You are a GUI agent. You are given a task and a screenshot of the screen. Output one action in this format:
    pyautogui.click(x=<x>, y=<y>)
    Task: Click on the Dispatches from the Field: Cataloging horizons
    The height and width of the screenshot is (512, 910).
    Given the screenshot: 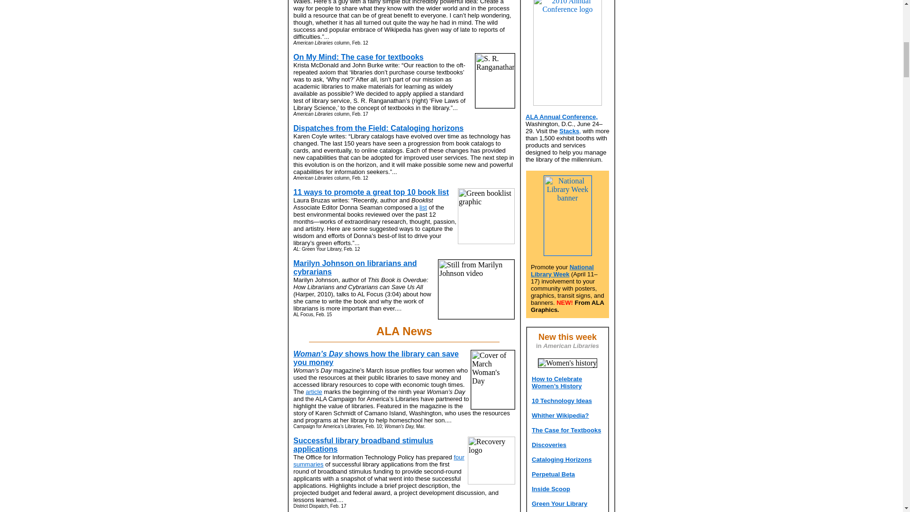 What is the action you would take?
    pyautogui.click(x=378, y=128)
    